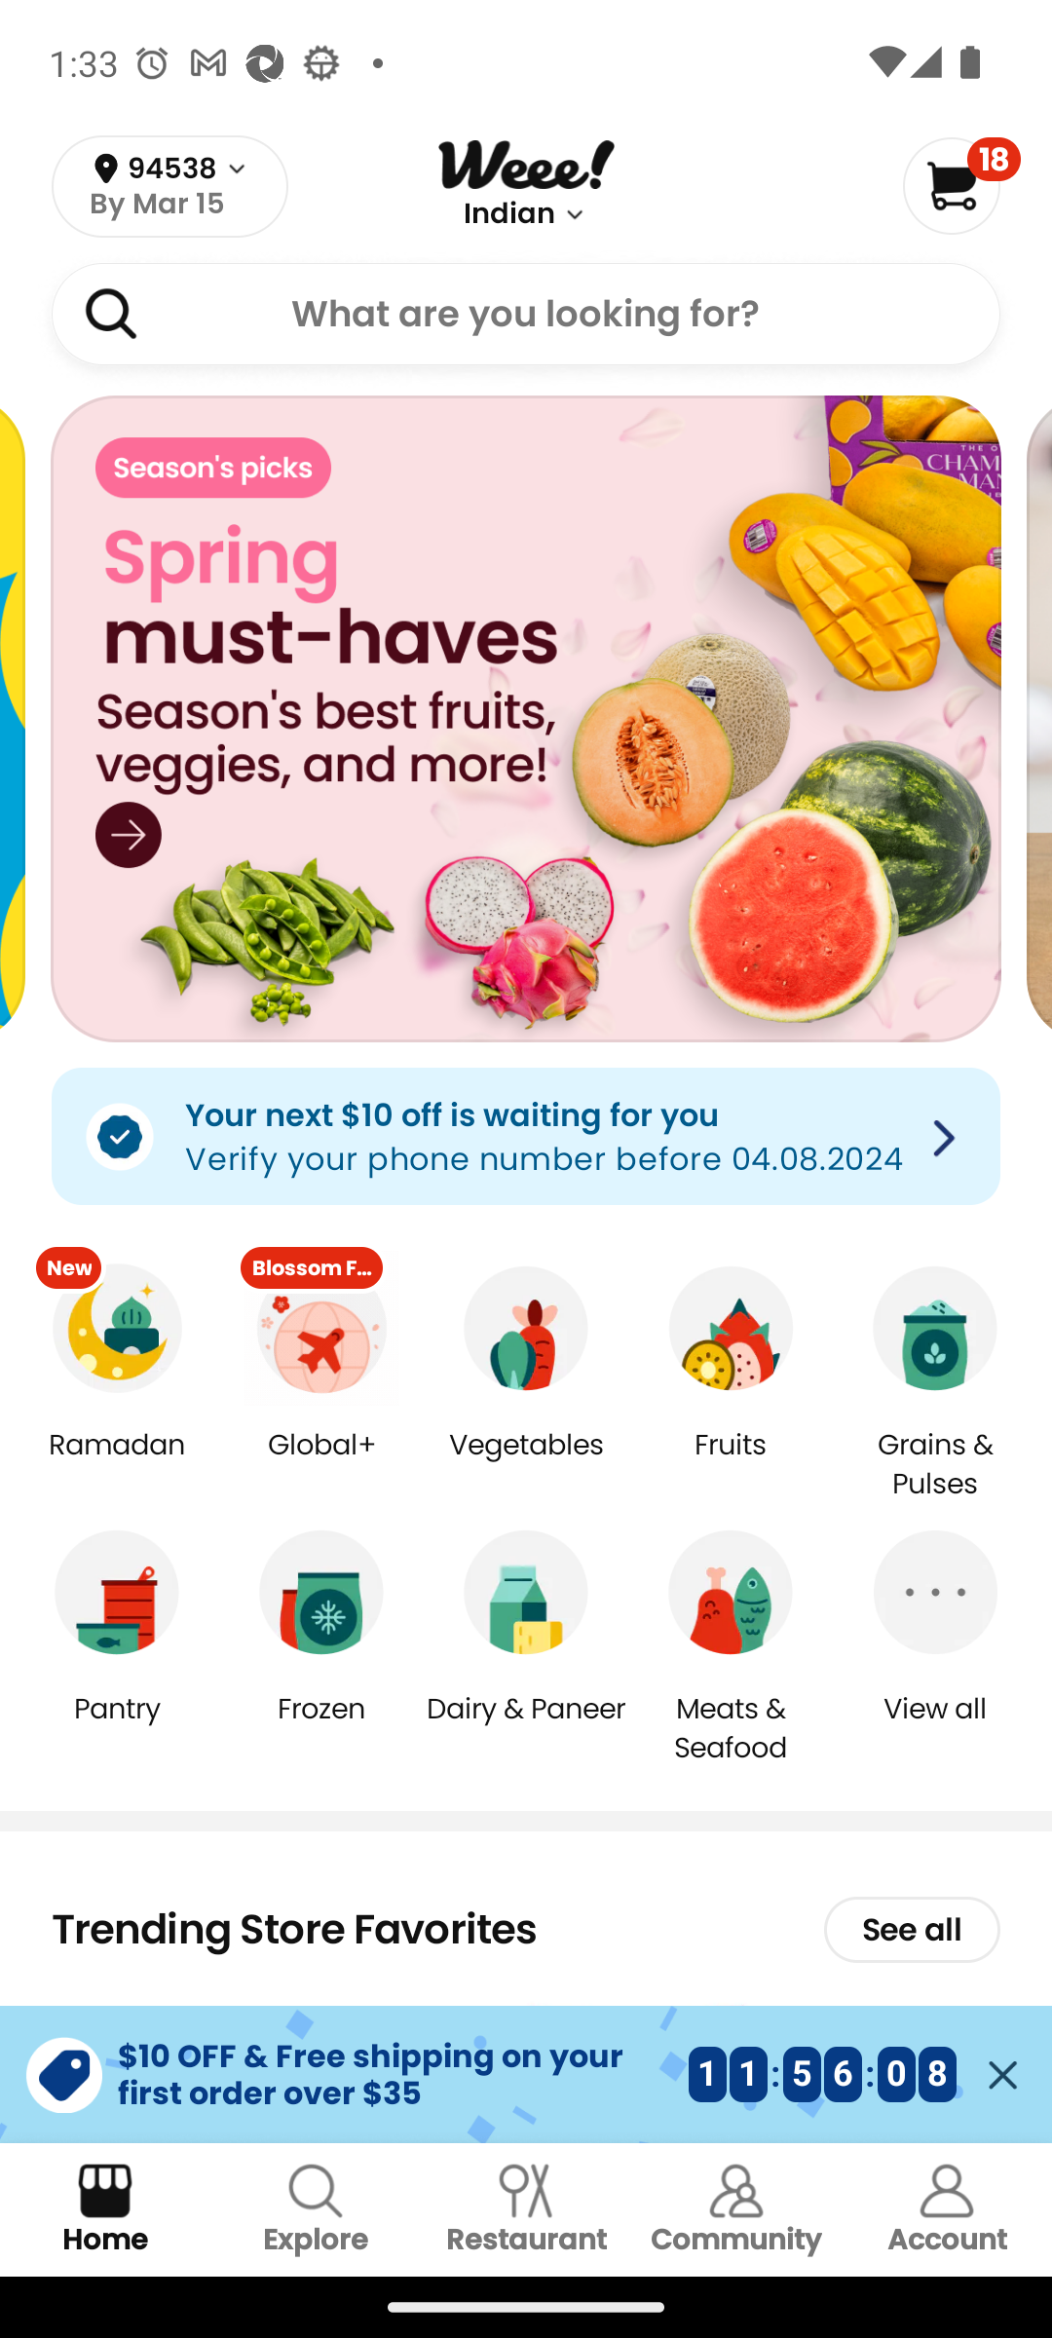  Describe the element at coordinates (105, 2209) in the screenshot. I see `Home` at that location.